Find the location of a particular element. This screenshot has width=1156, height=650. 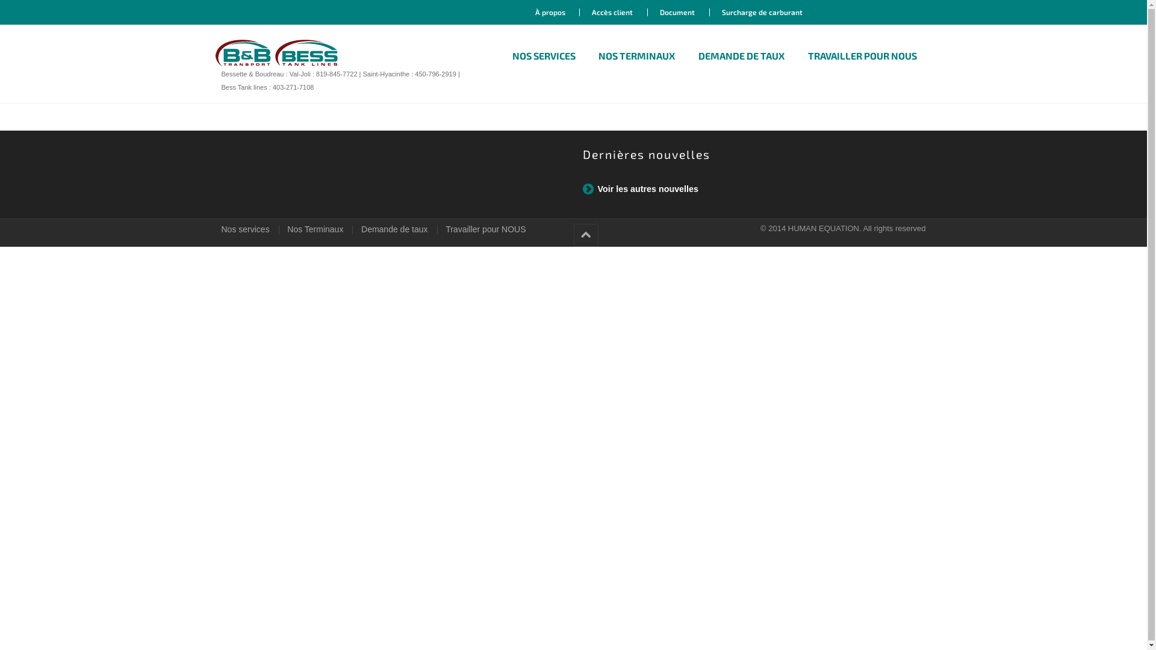

NOS SERVICES is located at coordinates (544, 56).